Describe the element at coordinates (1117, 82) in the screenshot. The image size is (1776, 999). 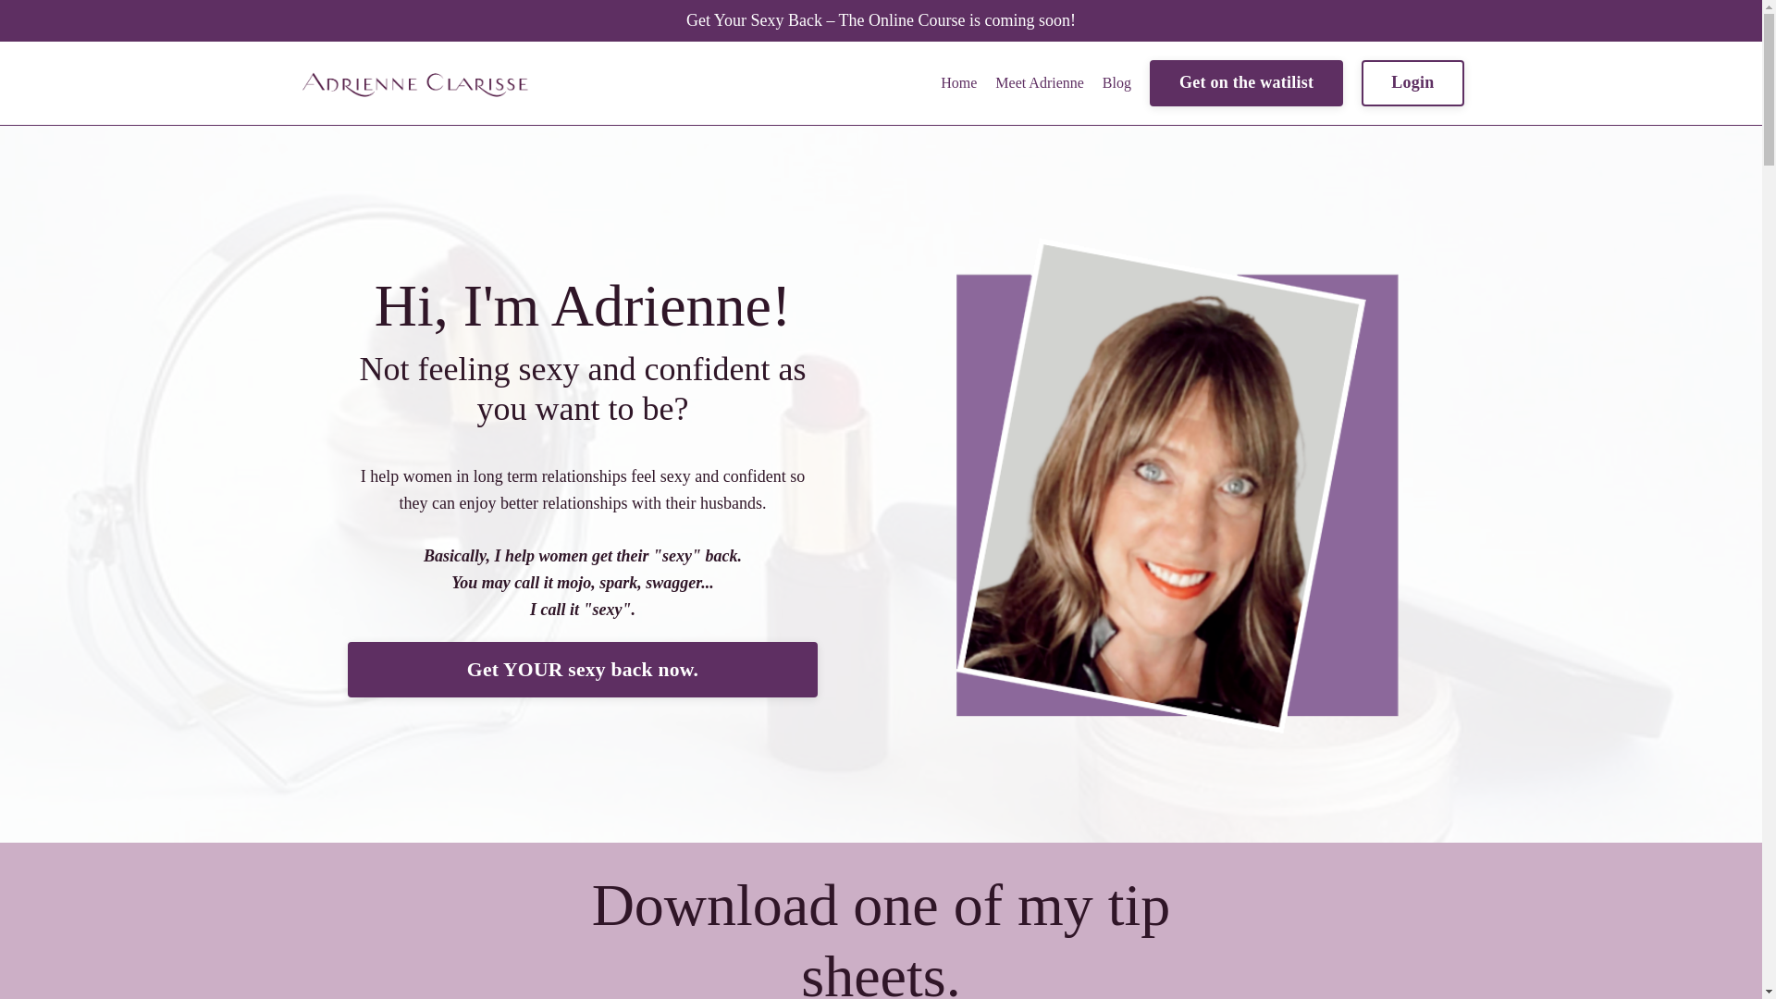
I see `Blog` at that location.